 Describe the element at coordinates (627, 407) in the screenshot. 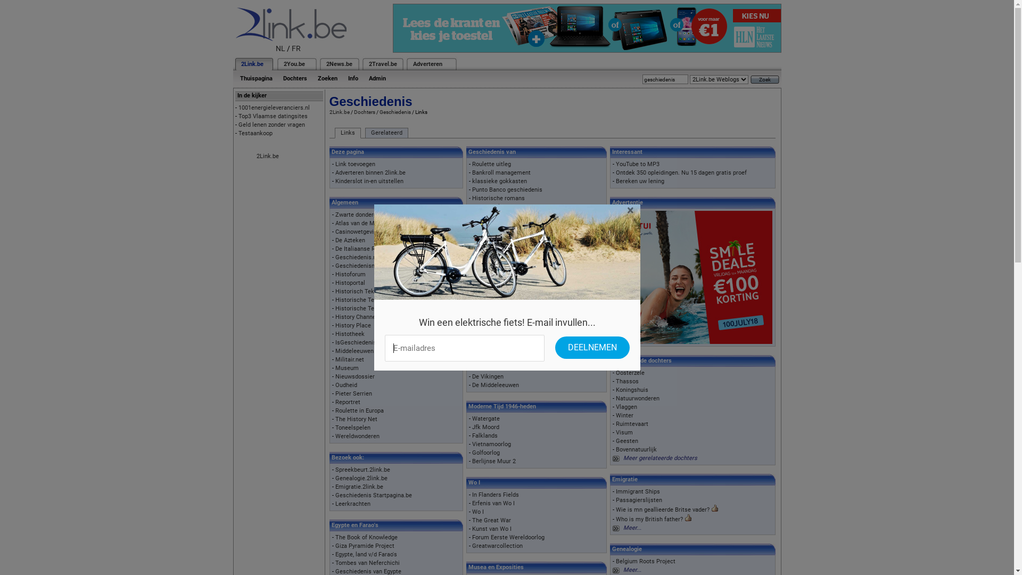

I see `Vlaggen` at that location.